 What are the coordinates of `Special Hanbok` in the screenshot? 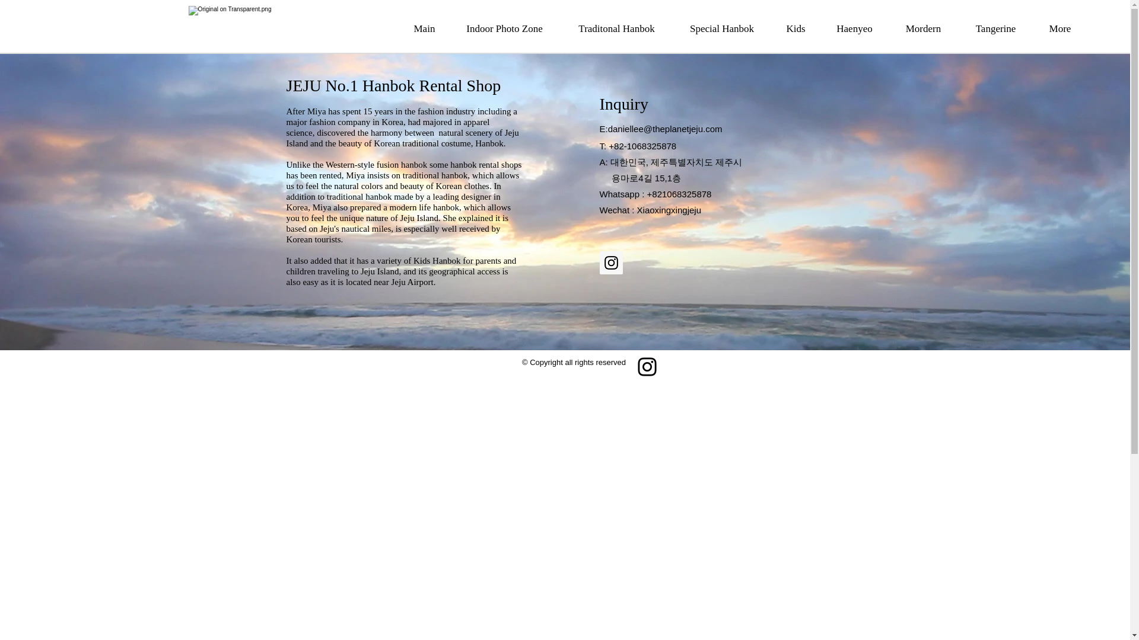 It's located at (723, 29).